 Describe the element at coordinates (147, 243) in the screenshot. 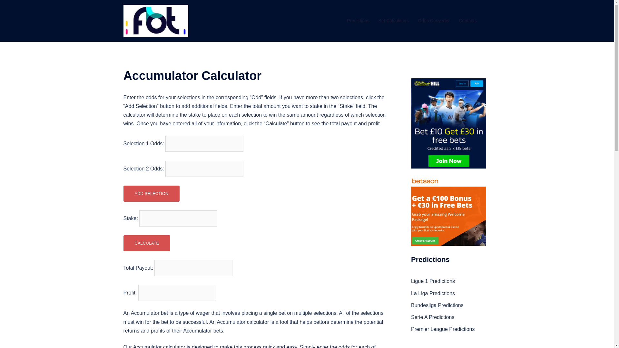

I see `CALCULATE` at that location.